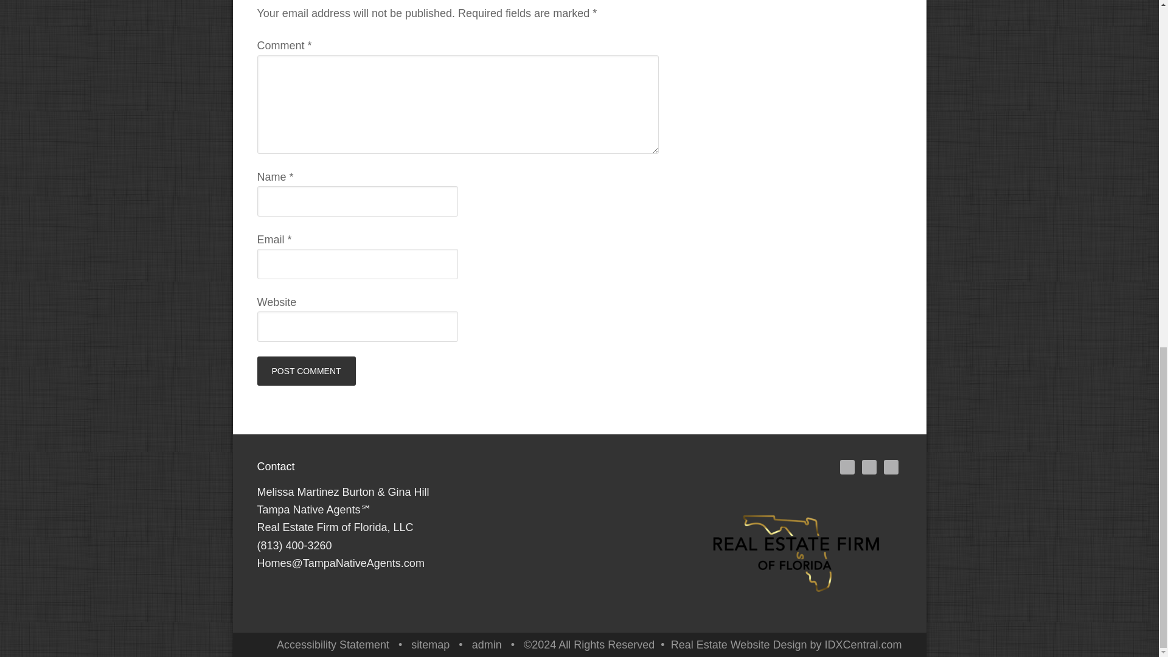  I want to click on Post Comment, so click(305, 371).